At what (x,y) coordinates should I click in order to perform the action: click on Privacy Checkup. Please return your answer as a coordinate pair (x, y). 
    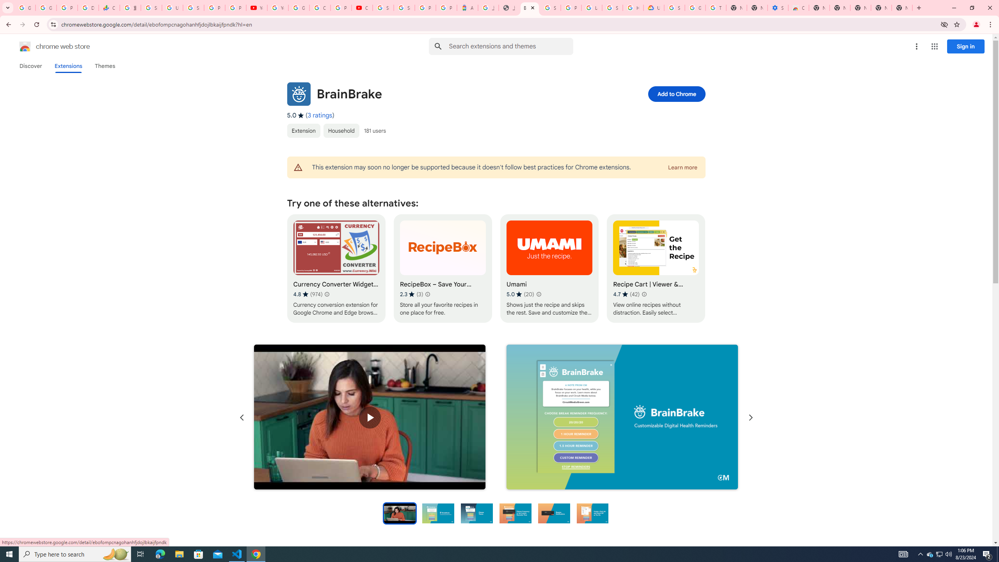
    Looking at the image, I should click on (236, 8).